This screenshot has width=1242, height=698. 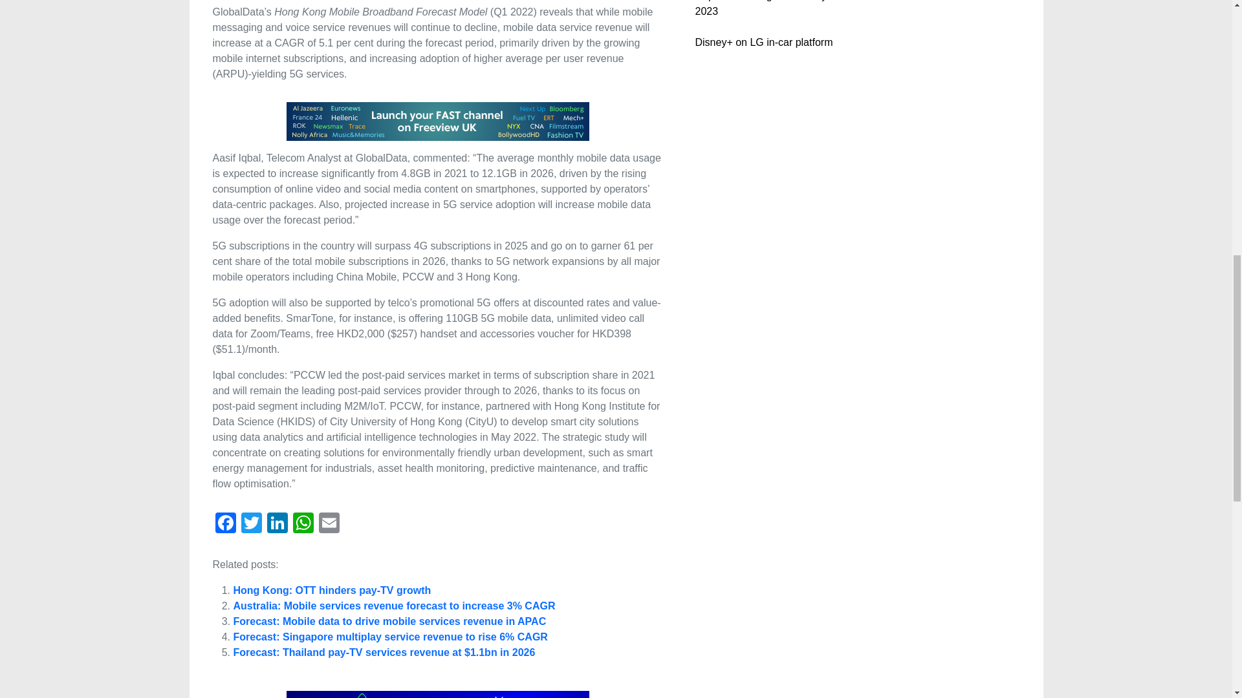 I want to click on Email, so click(x=329, y=524).